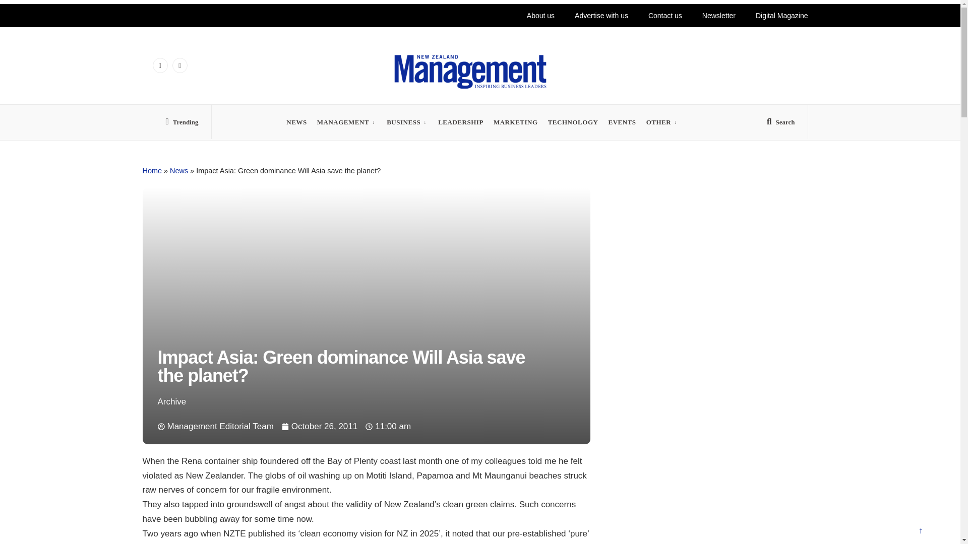 The image size is (968, 544). Describe the element at coordinates (718, 15) in the screenshot. I see `Newsletter` at that location.